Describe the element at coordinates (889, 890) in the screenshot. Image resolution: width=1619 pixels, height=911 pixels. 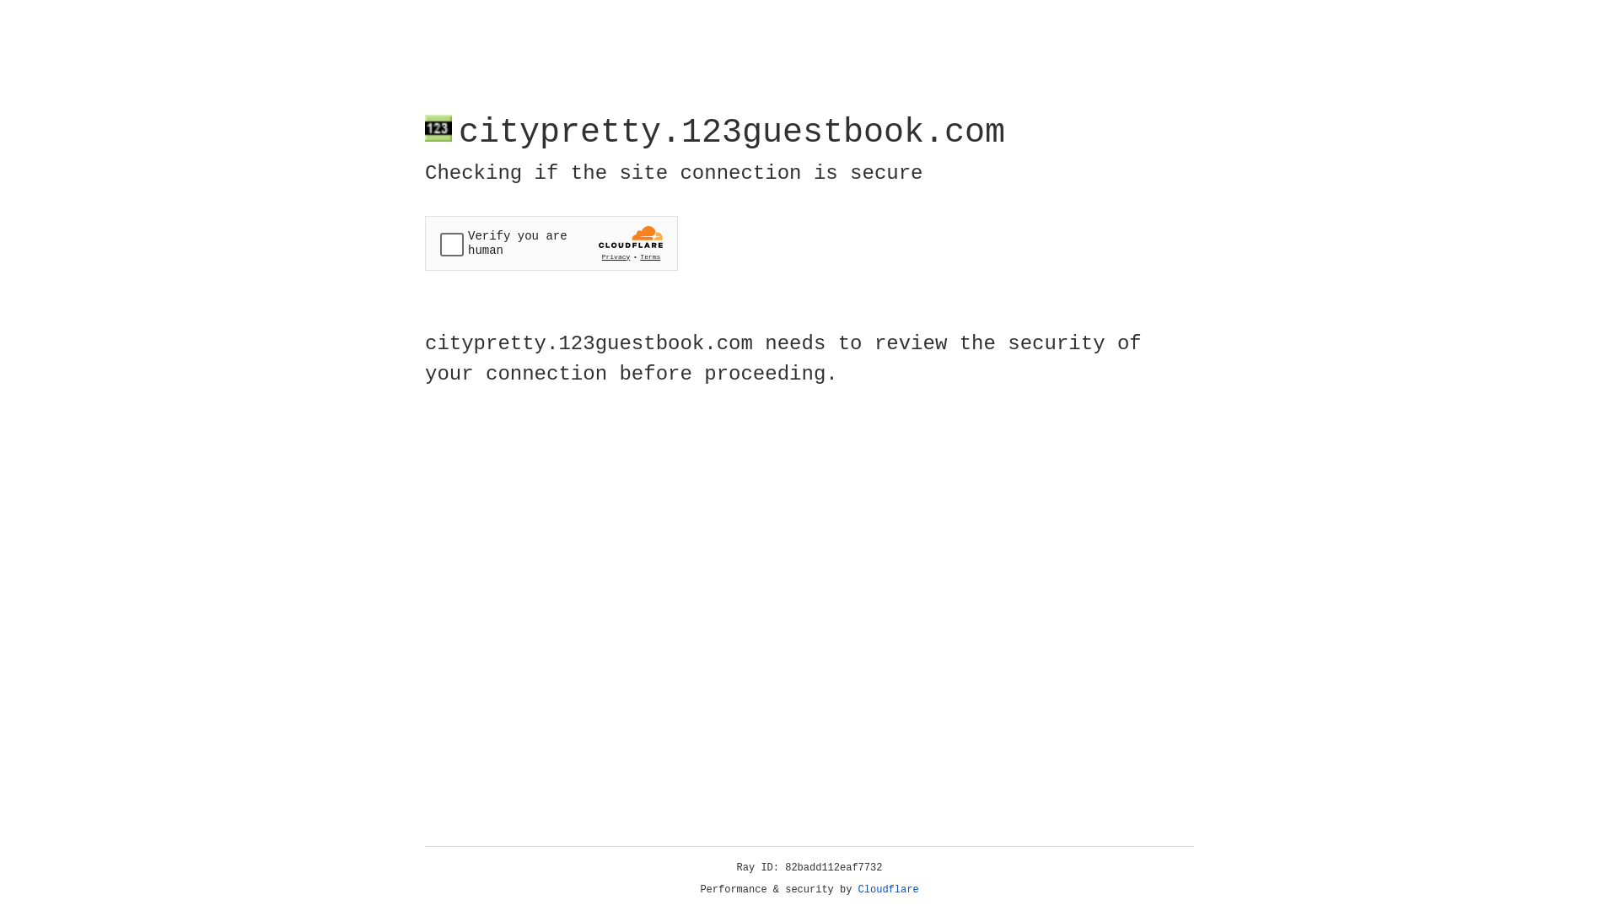
I see `Cloudflare` at that location.